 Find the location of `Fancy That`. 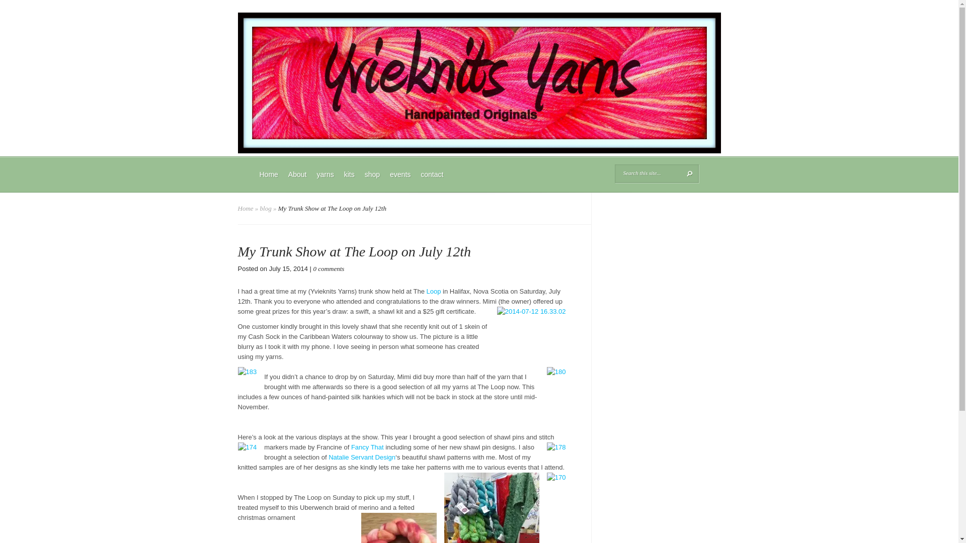

Fancy That is located at coordinates (367, 447).